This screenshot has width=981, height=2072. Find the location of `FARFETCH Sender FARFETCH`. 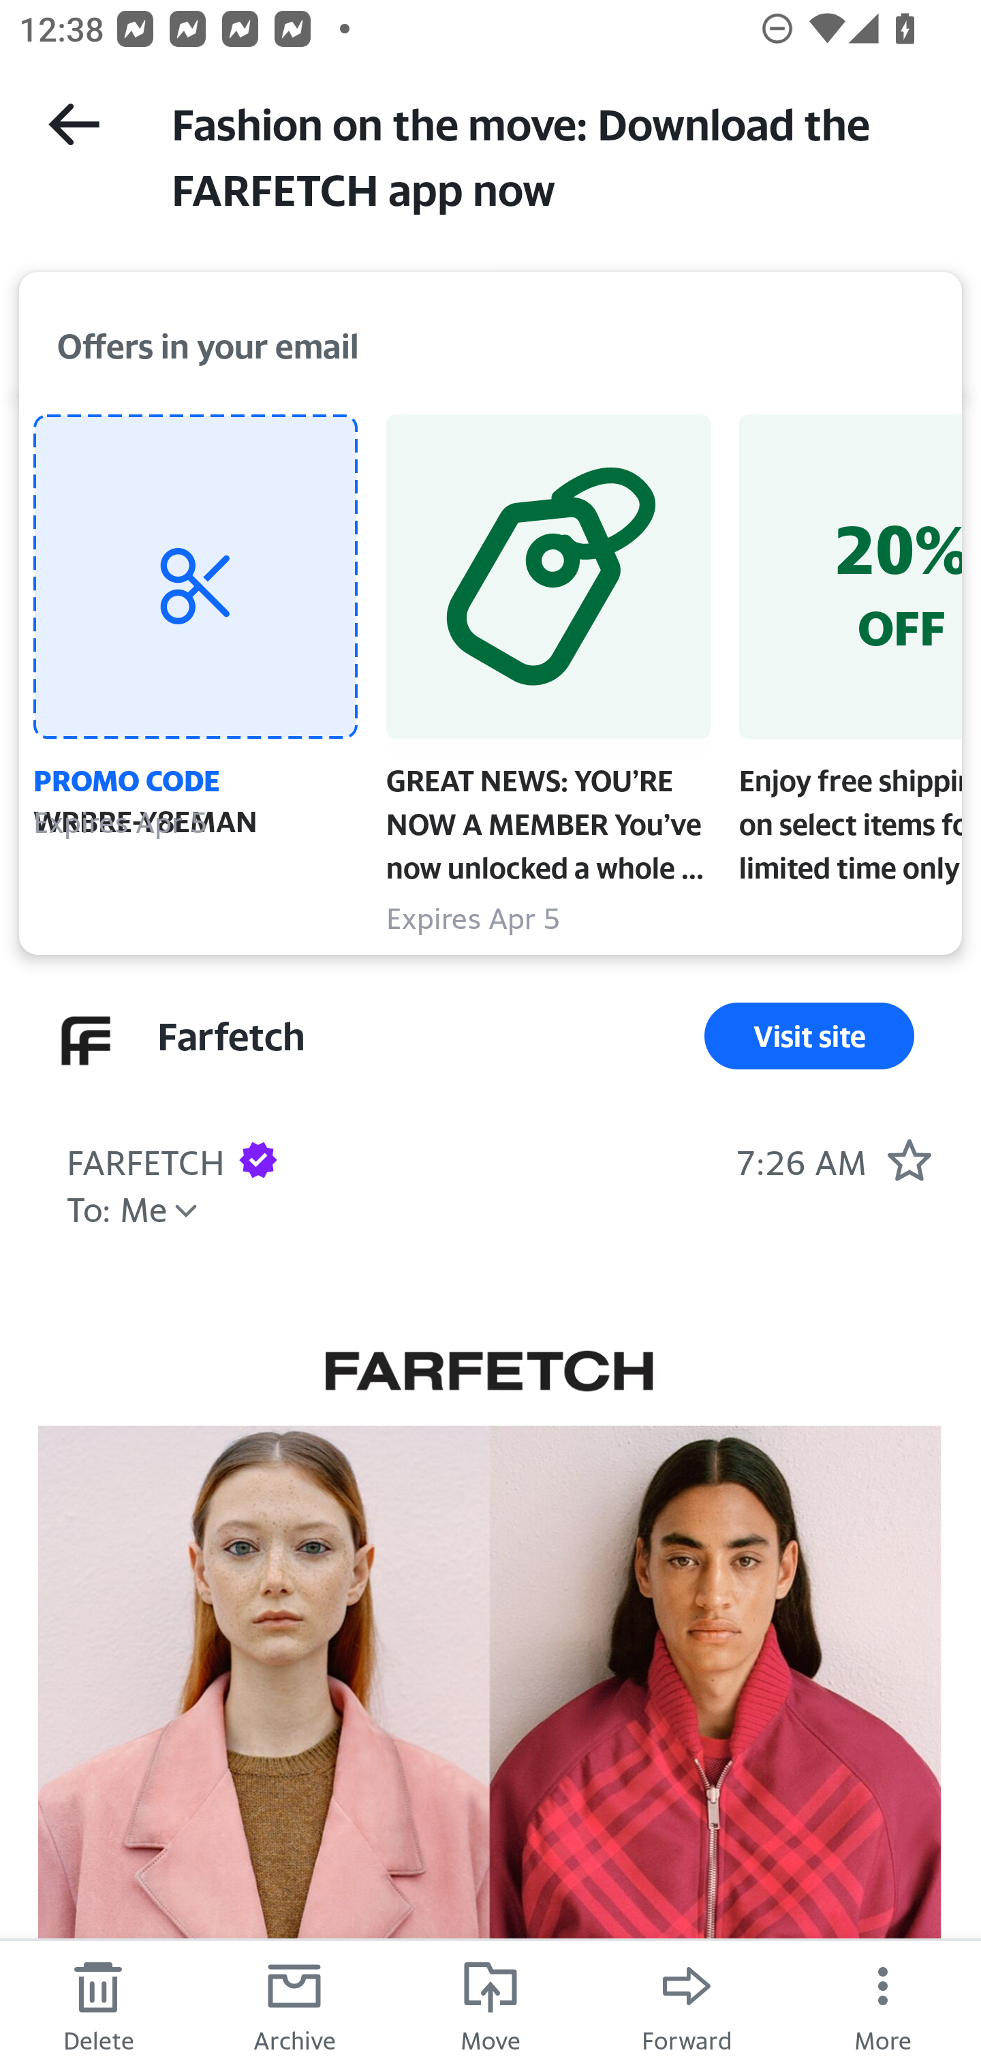

FARFETCH Sender FARFETCH is located at coordinates (145, 1159).